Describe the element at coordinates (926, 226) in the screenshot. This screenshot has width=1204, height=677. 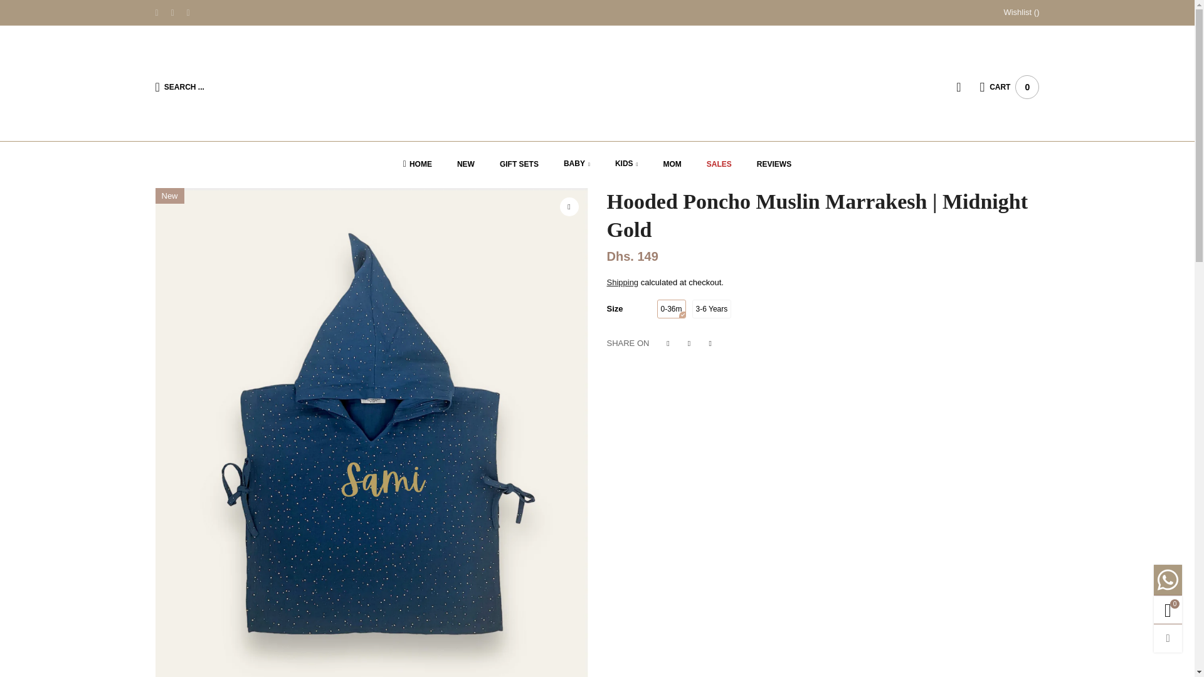
I see `Sign In` at that location.